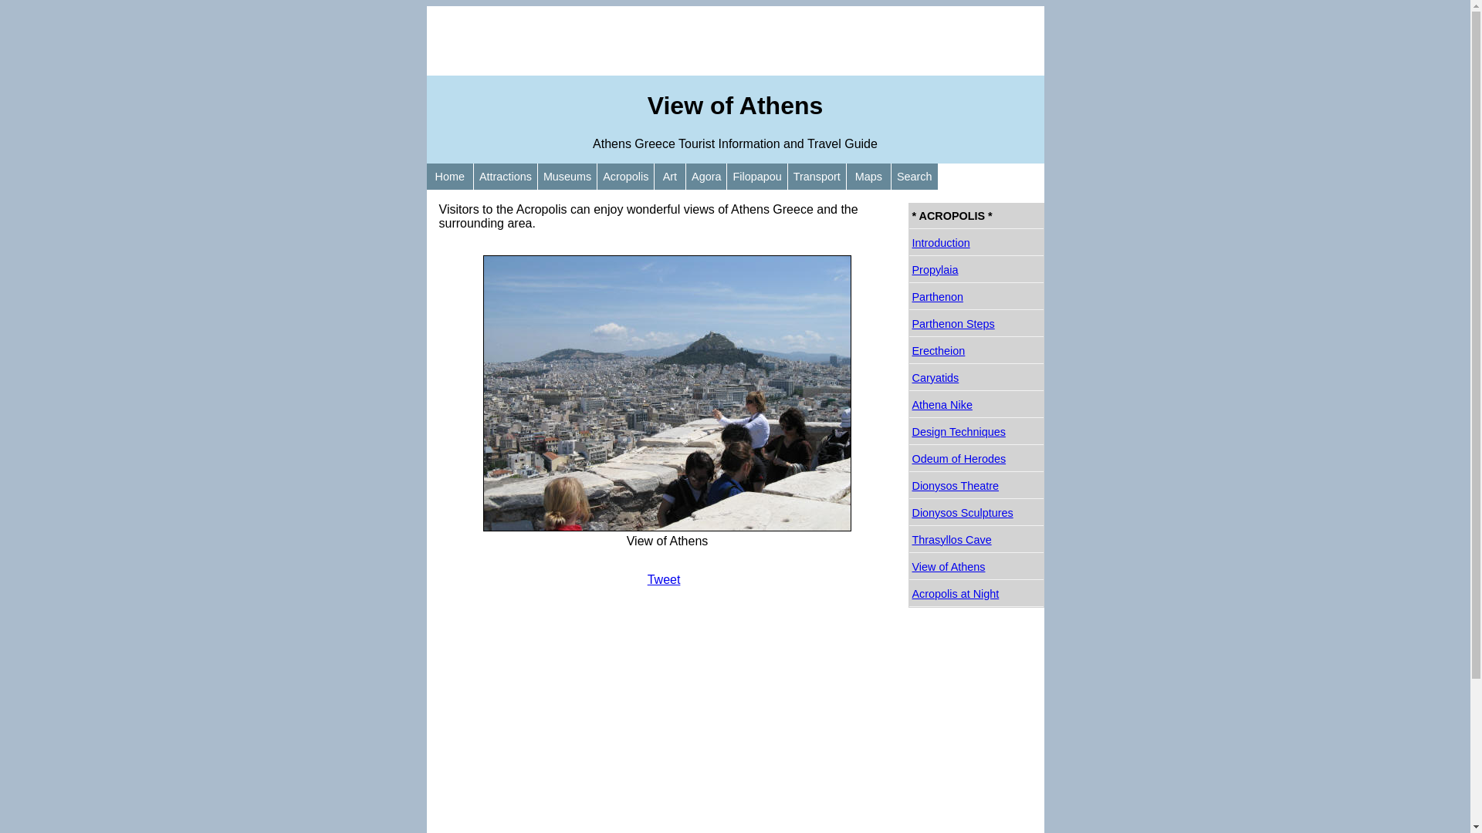 The height and width of the screenshot is (833, 1482). I want to click on Parthenon Steps, so click(976, 324).